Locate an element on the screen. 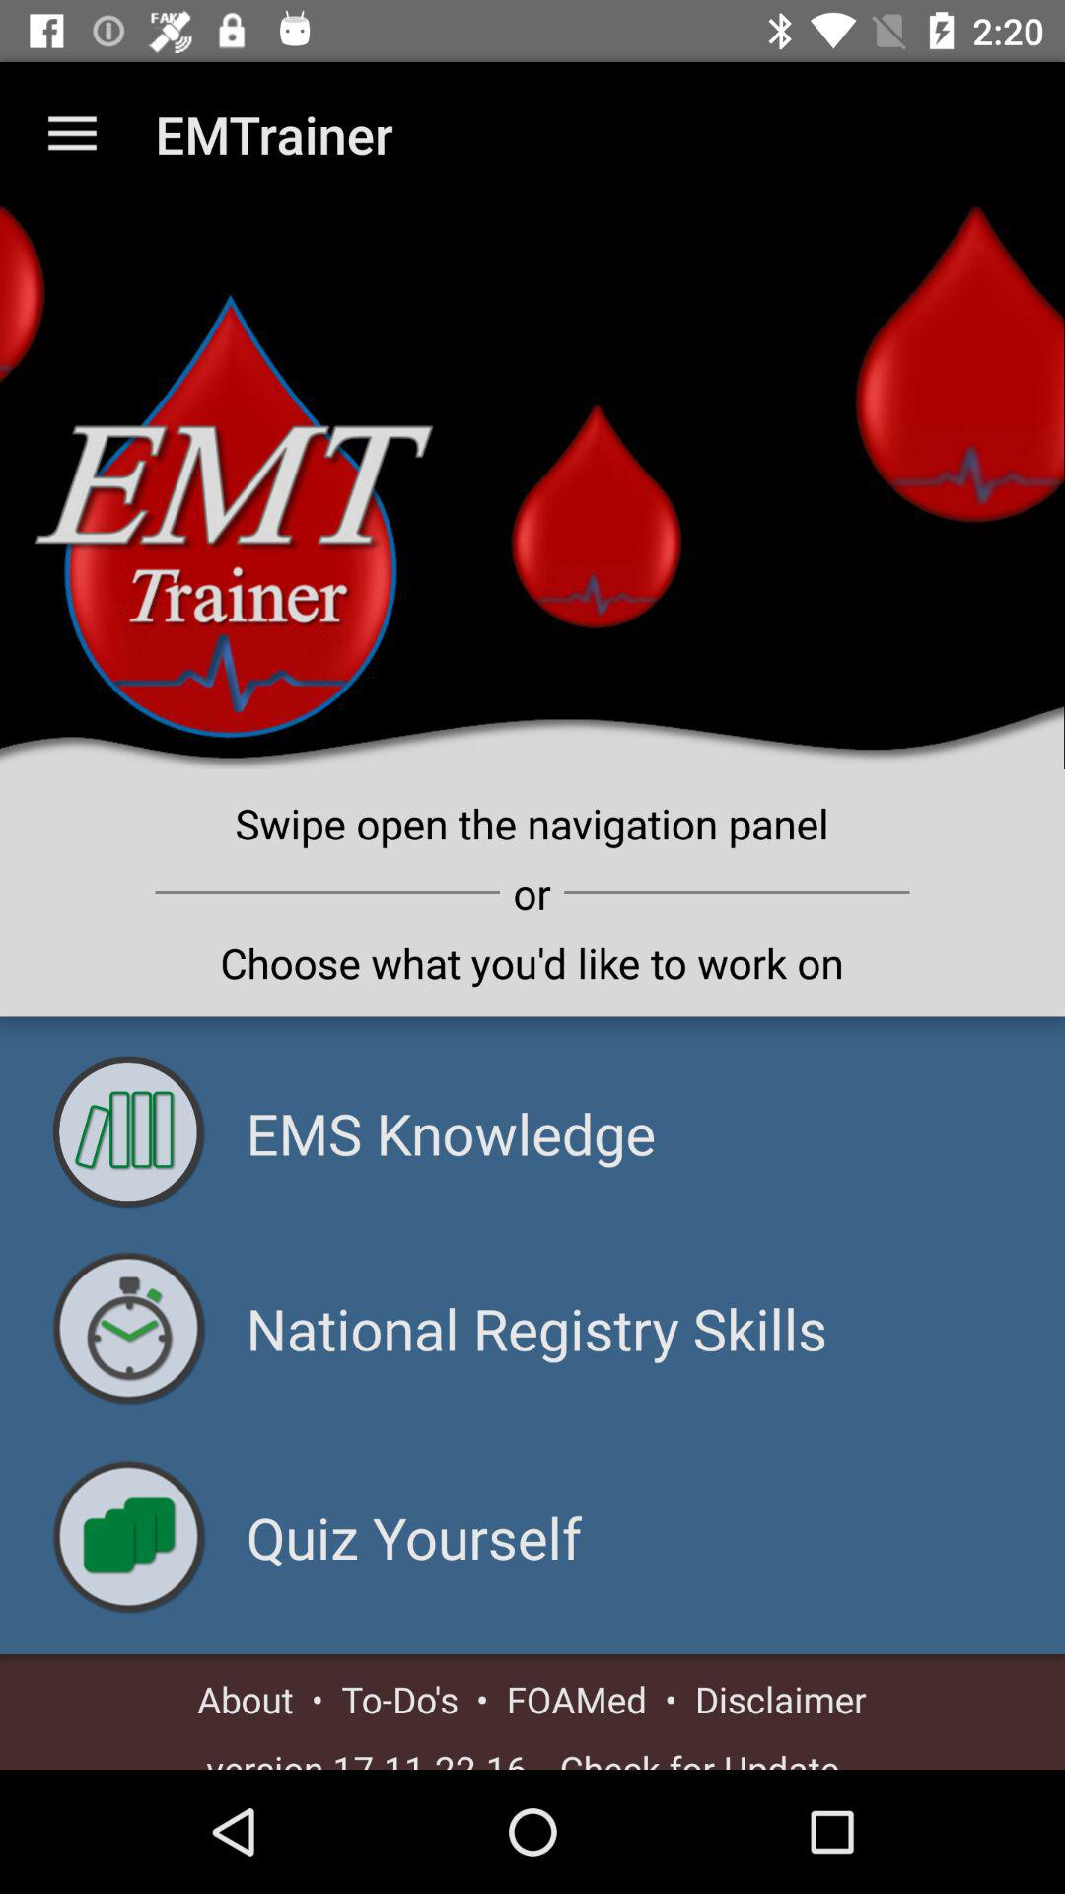  click icon above - check for update - item is located at coordinates (781, 1699).